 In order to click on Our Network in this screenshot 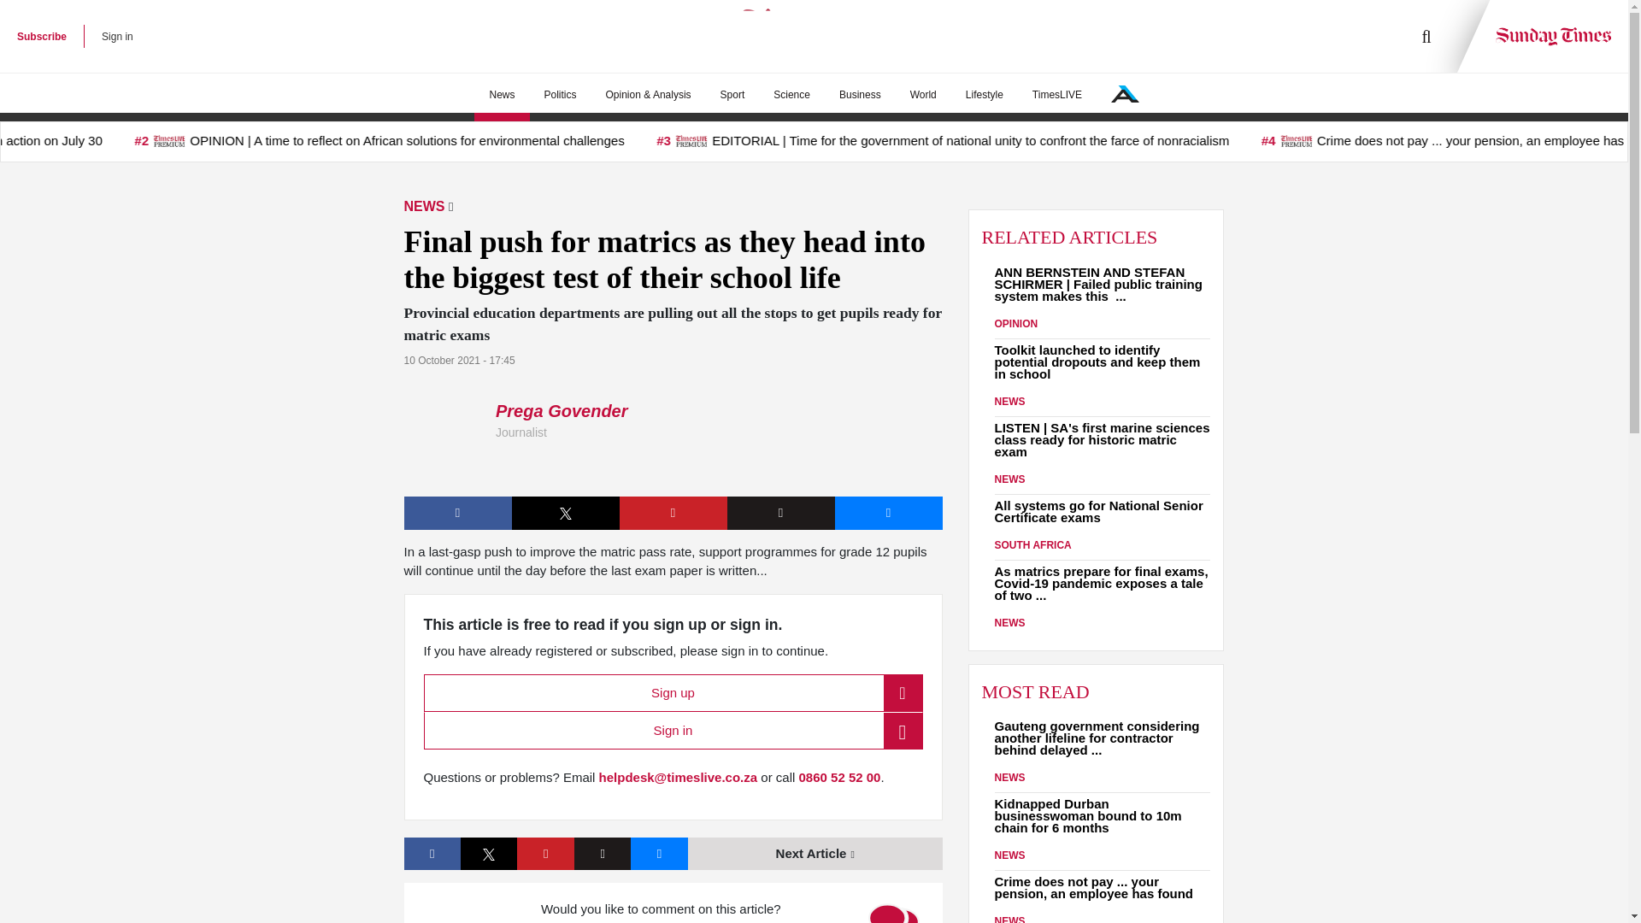, I will do `click(1125, 94)`.